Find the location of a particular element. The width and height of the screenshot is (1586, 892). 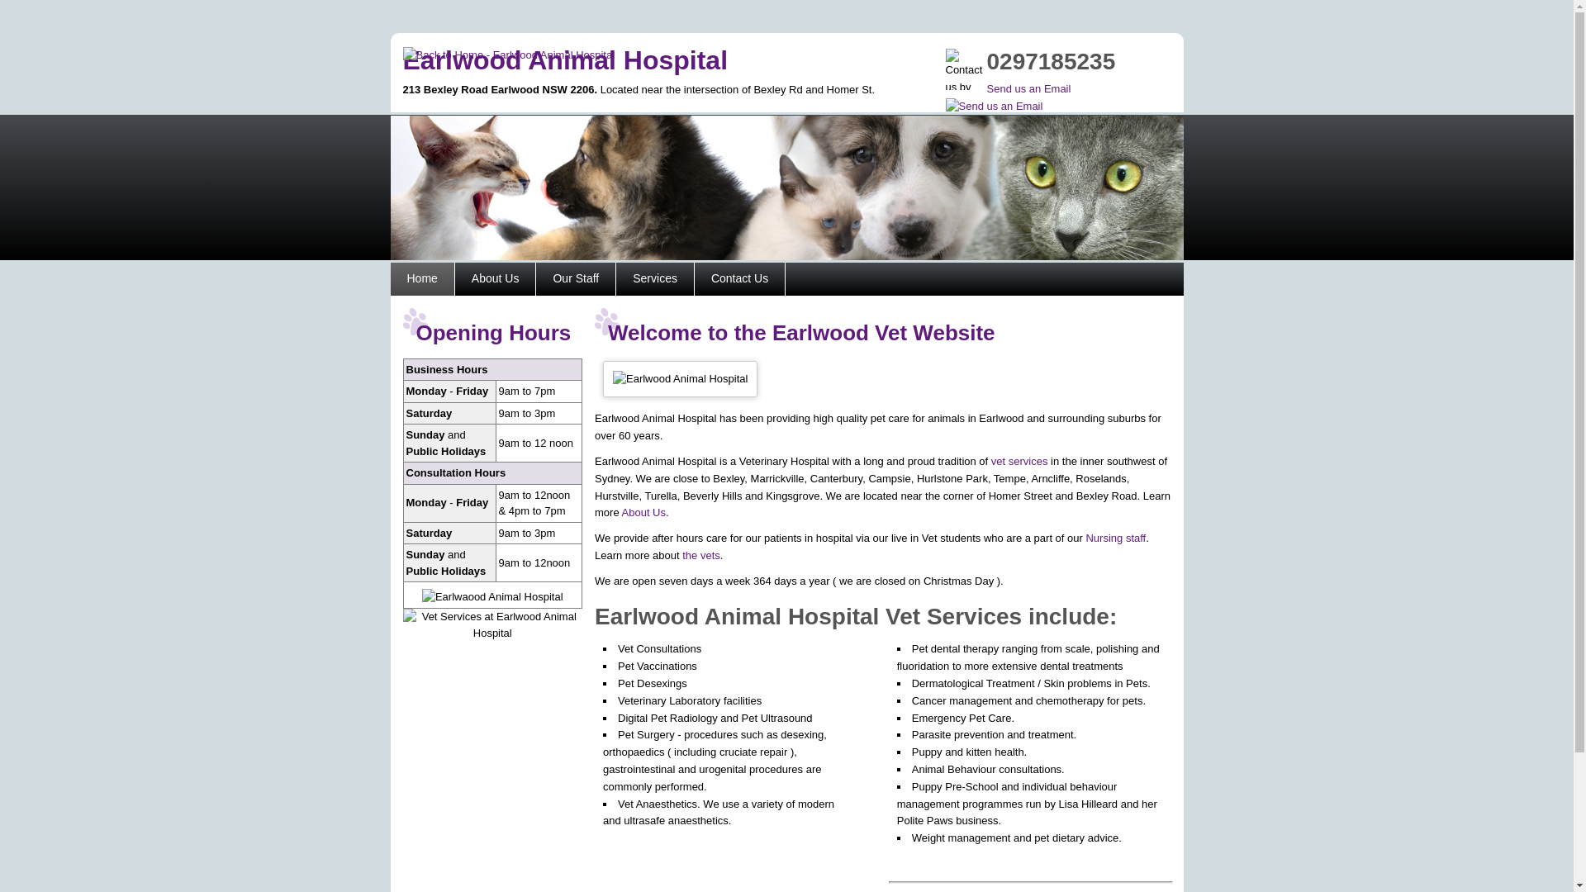

About Us is located at coordinates (496, 279).